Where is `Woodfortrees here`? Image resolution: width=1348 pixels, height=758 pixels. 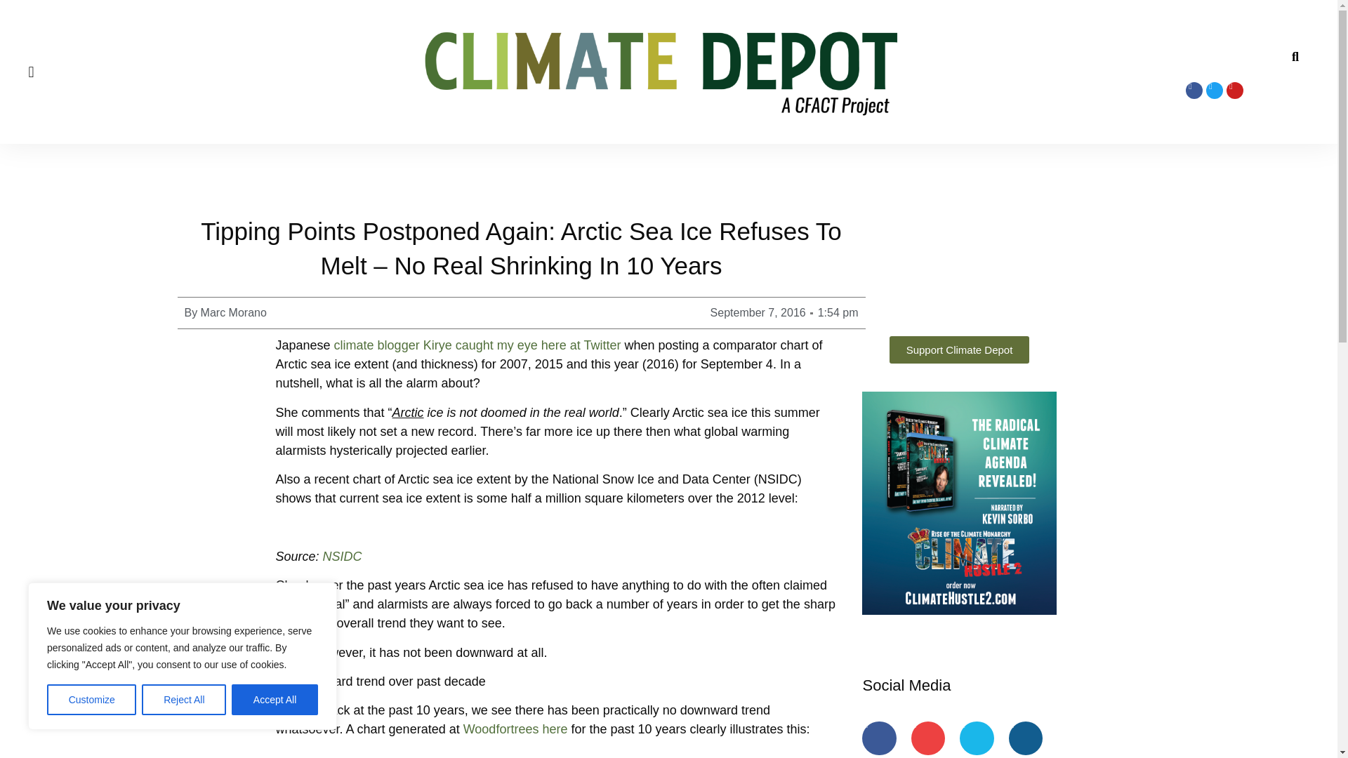 Woodfortrees here is located at coordinates (515, 729).